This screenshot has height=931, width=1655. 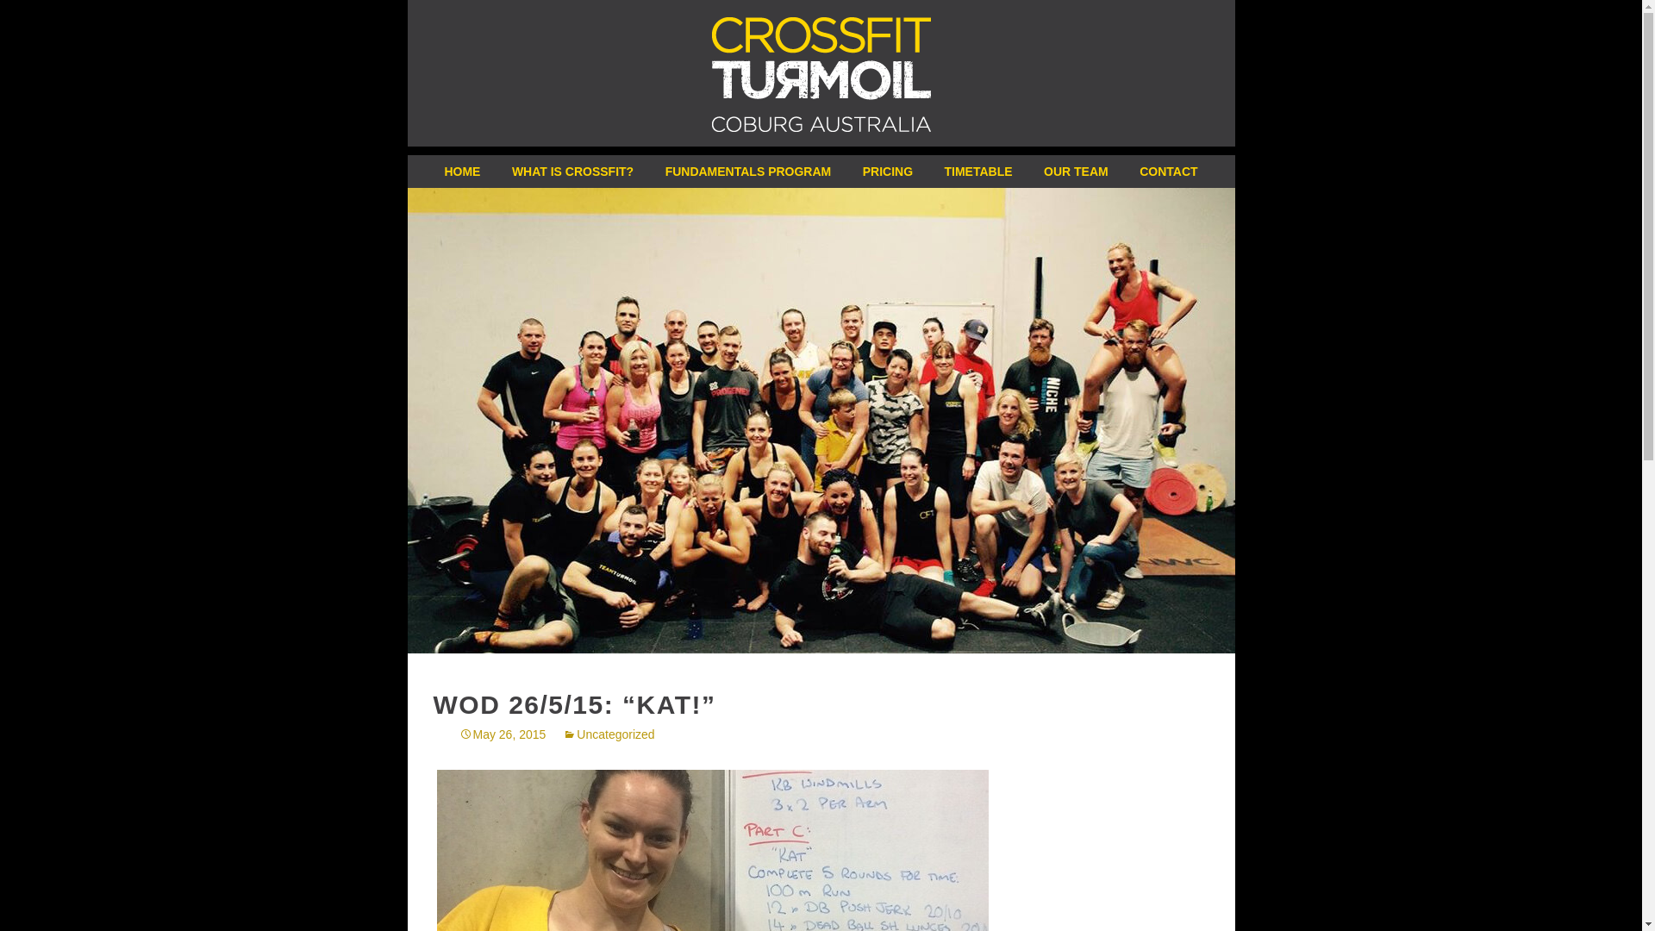 I want to click on PRICING, so click(x=888, y=172).